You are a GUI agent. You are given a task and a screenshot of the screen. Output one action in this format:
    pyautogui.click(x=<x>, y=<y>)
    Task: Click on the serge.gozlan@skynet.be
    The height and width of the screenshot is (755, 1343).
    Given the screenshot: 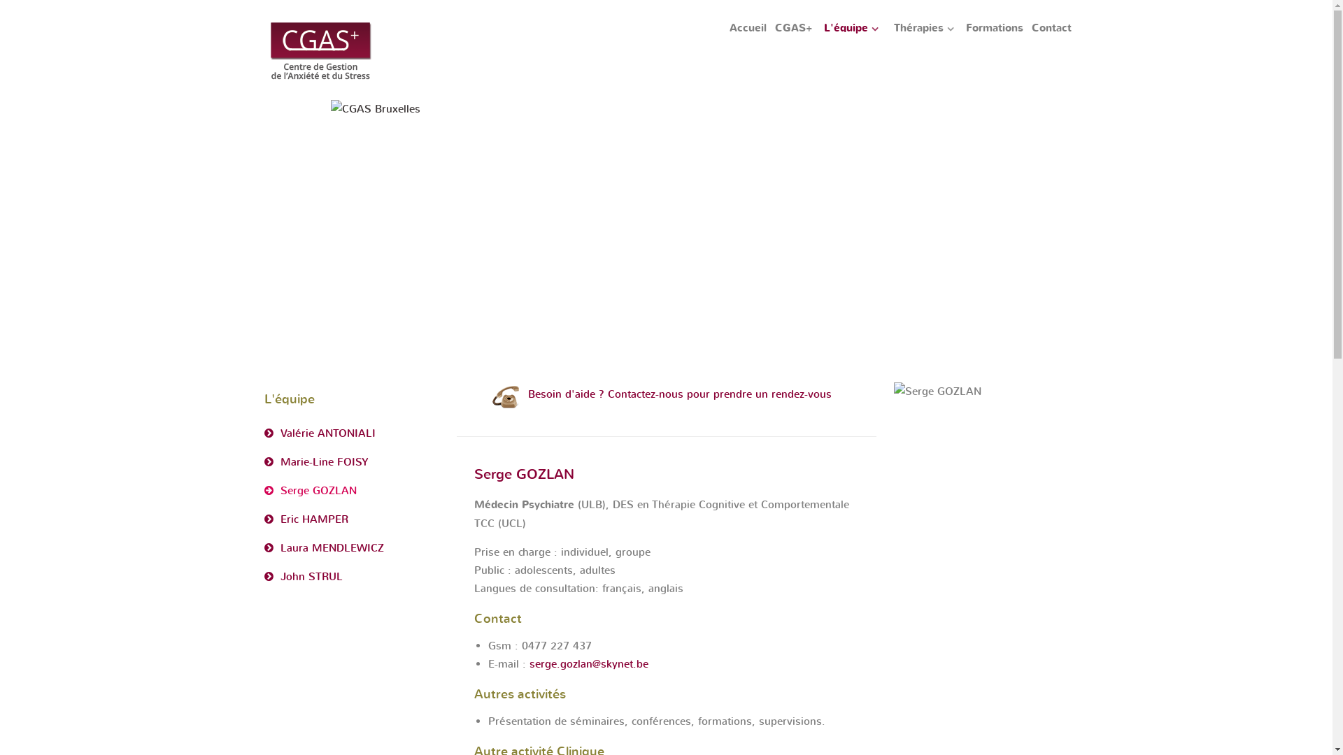 What is the action you would take?
    pyautogui.click(x=588, y=664)
    